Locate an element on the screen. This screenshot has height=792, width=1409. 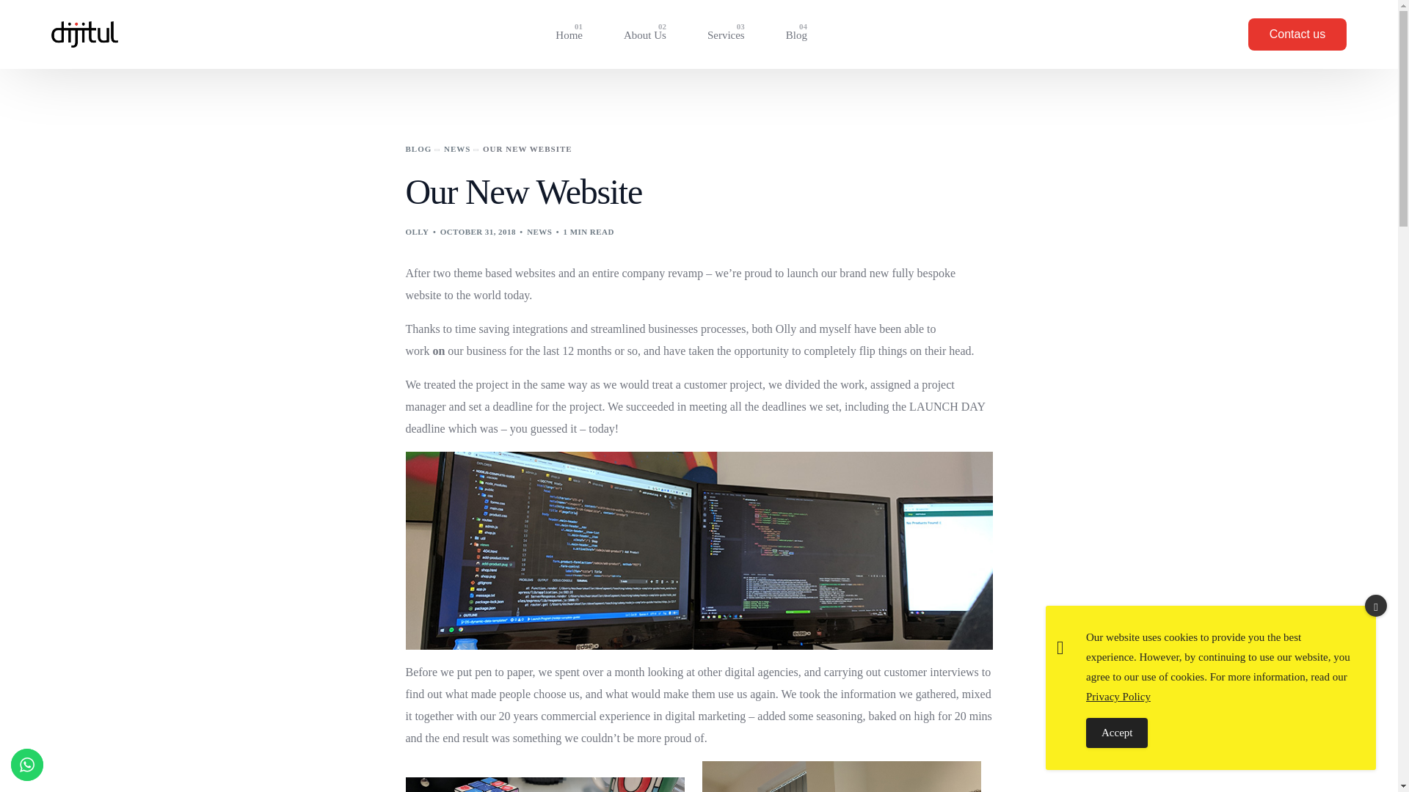
Privacy Policy is located at coordinates (1118, 699).